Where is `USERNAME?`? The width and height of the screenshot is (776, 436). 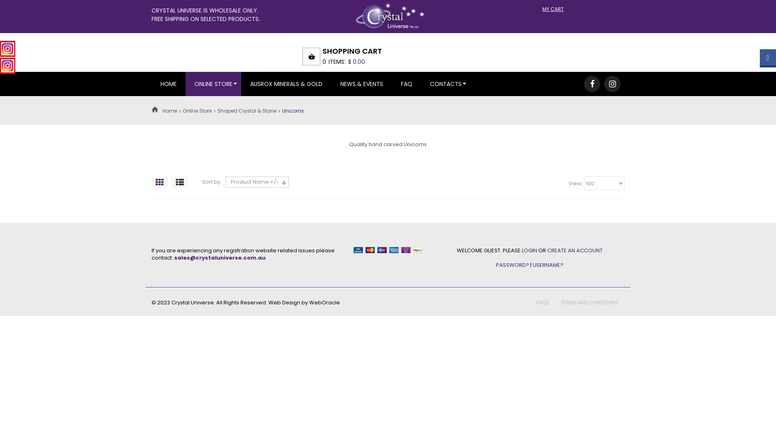 USERNAME? is located at coordinates (548, 265).